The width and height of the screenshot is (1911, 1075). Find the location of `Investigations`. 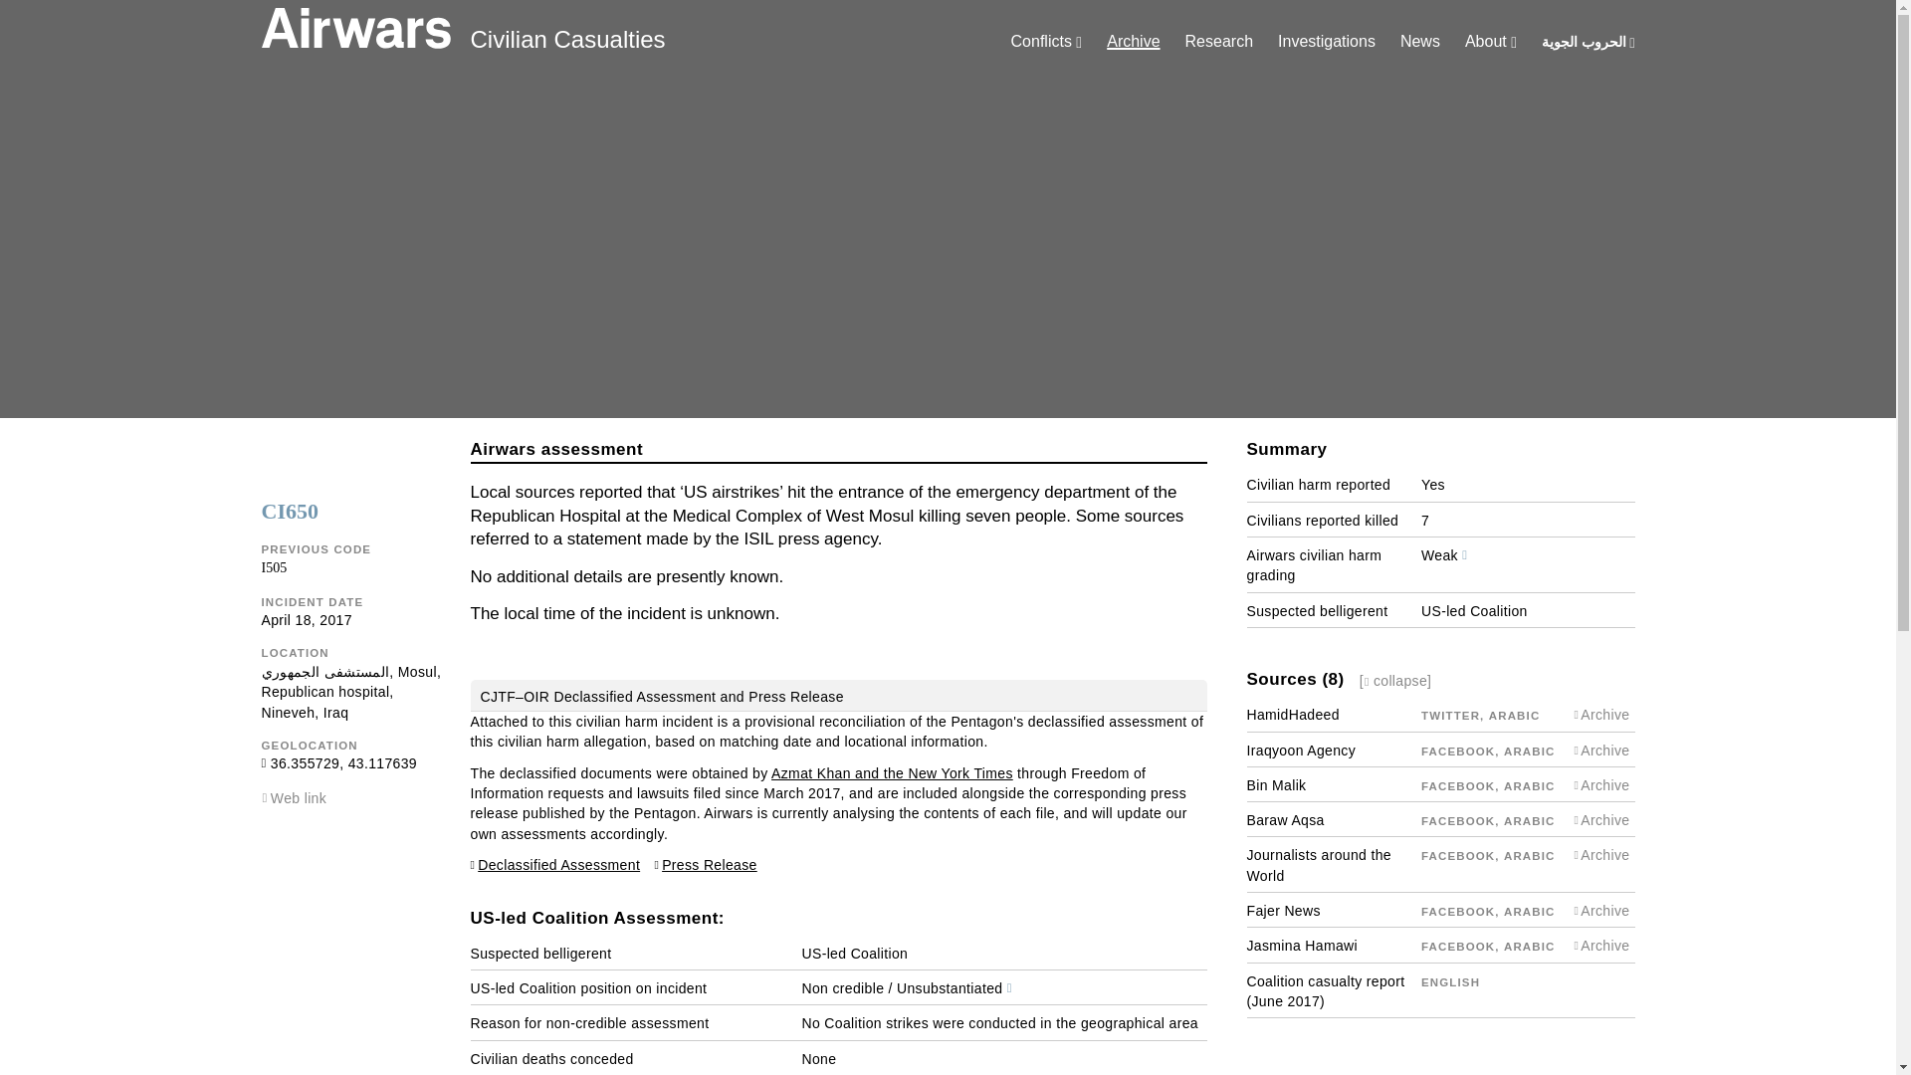

Investigations is located at coordinates (1327, 41).